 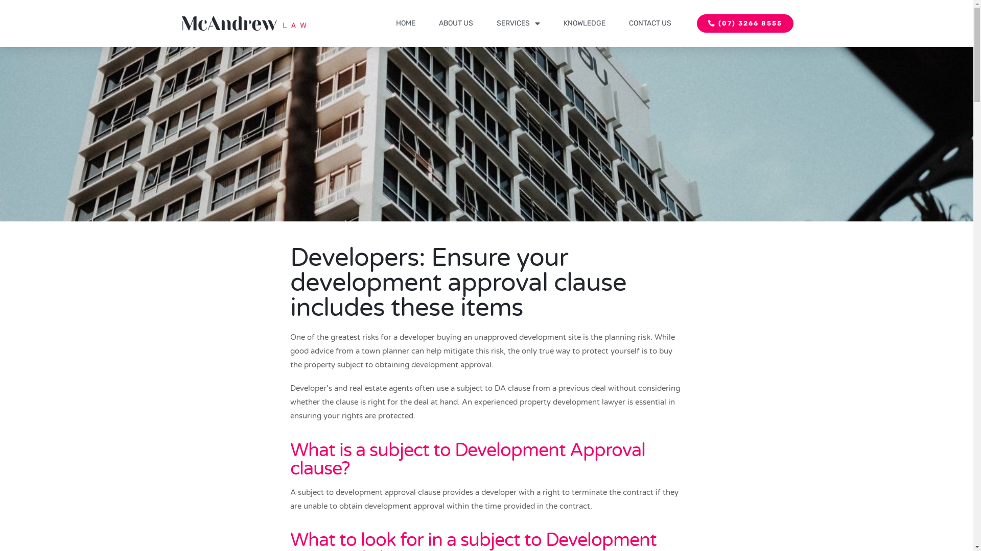 What do you see at coordinates (405, 23) in the screenshot?
I see `HOME` at bounding box center [405, 23].